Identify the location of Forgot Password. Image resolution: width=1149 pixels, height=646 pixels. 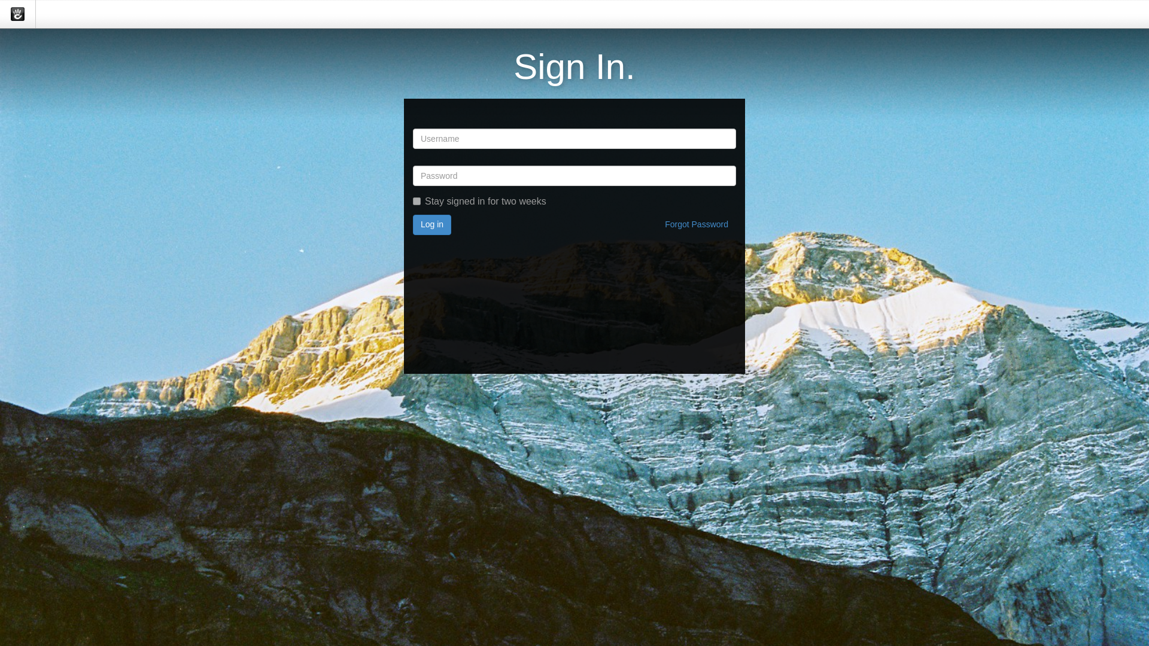
(697, 225).